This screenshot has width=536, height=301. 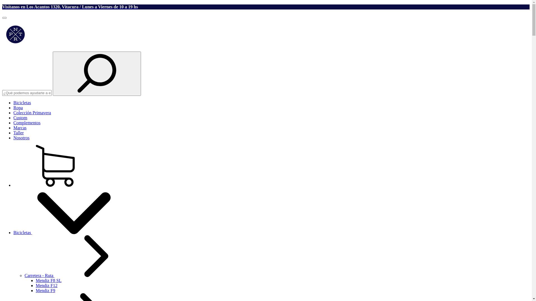 I want to click on Taller, so click(x=18, y=133).